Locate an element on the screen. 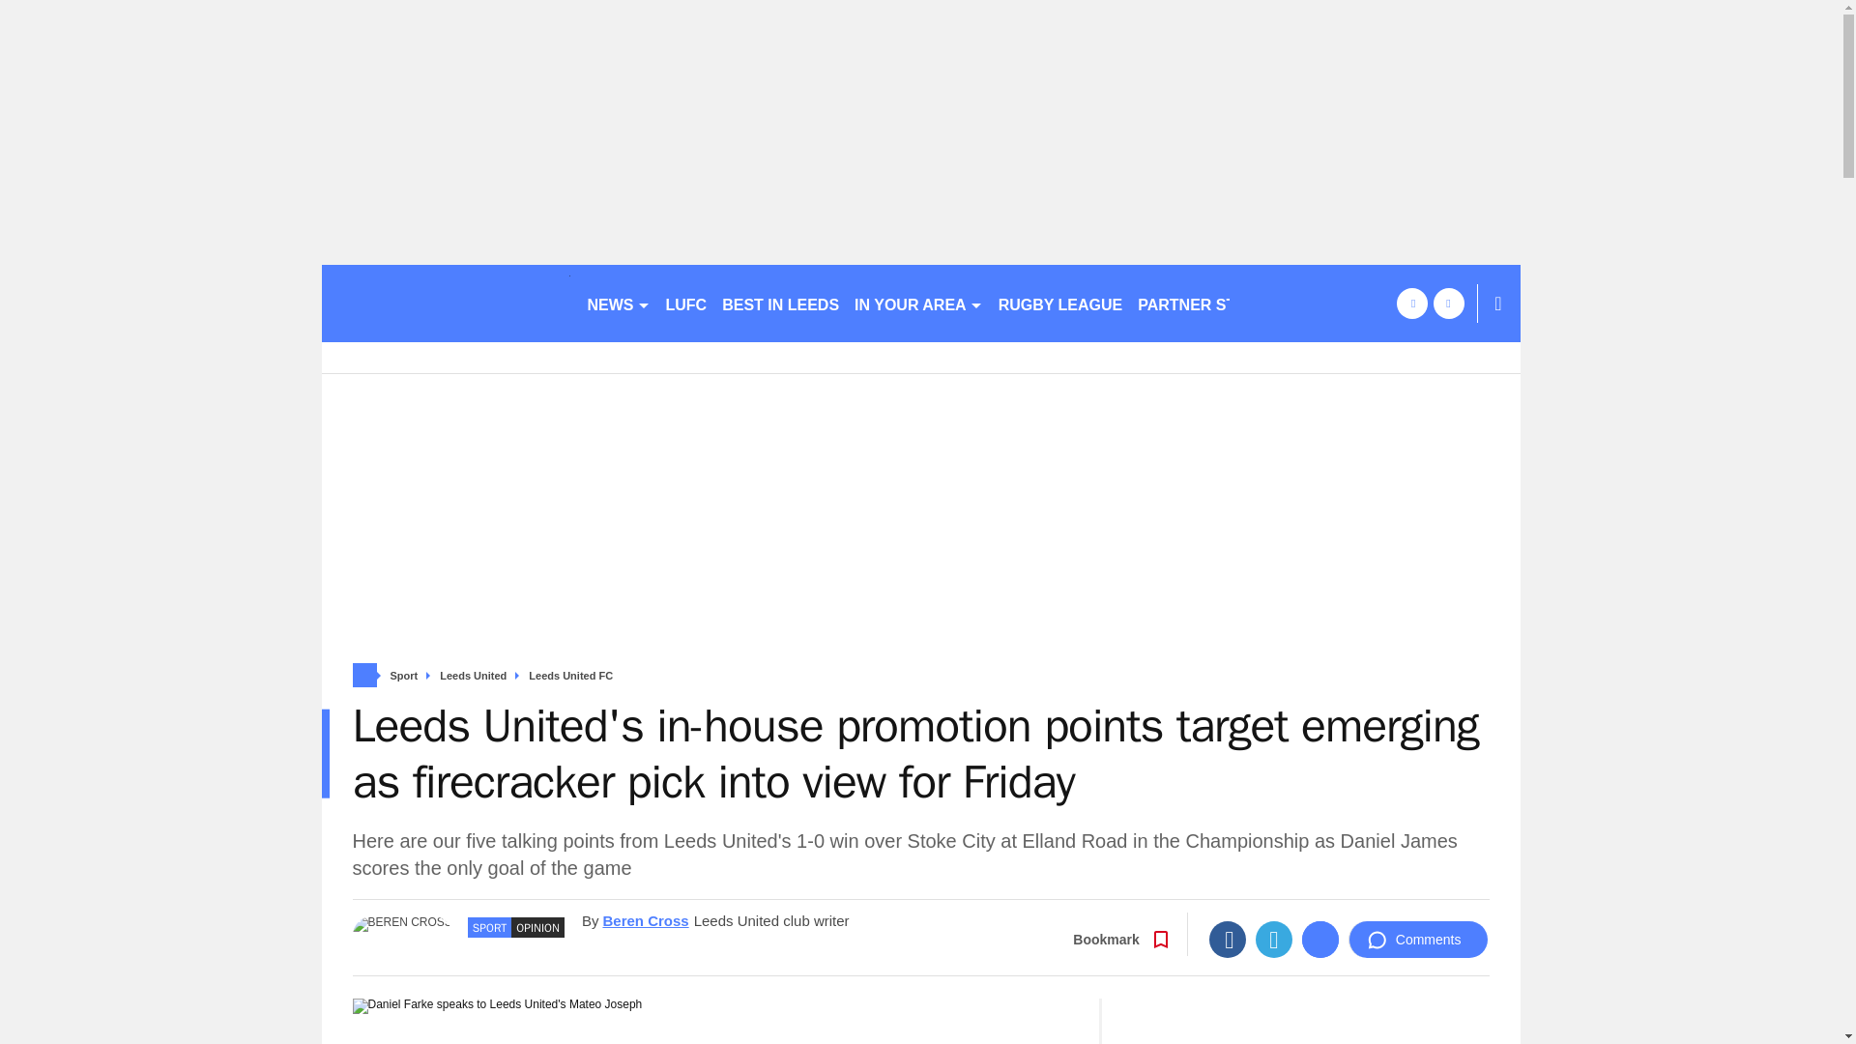 This screenshot has height=1044, width=1856. NEWS is located at coordinates (619, 304).